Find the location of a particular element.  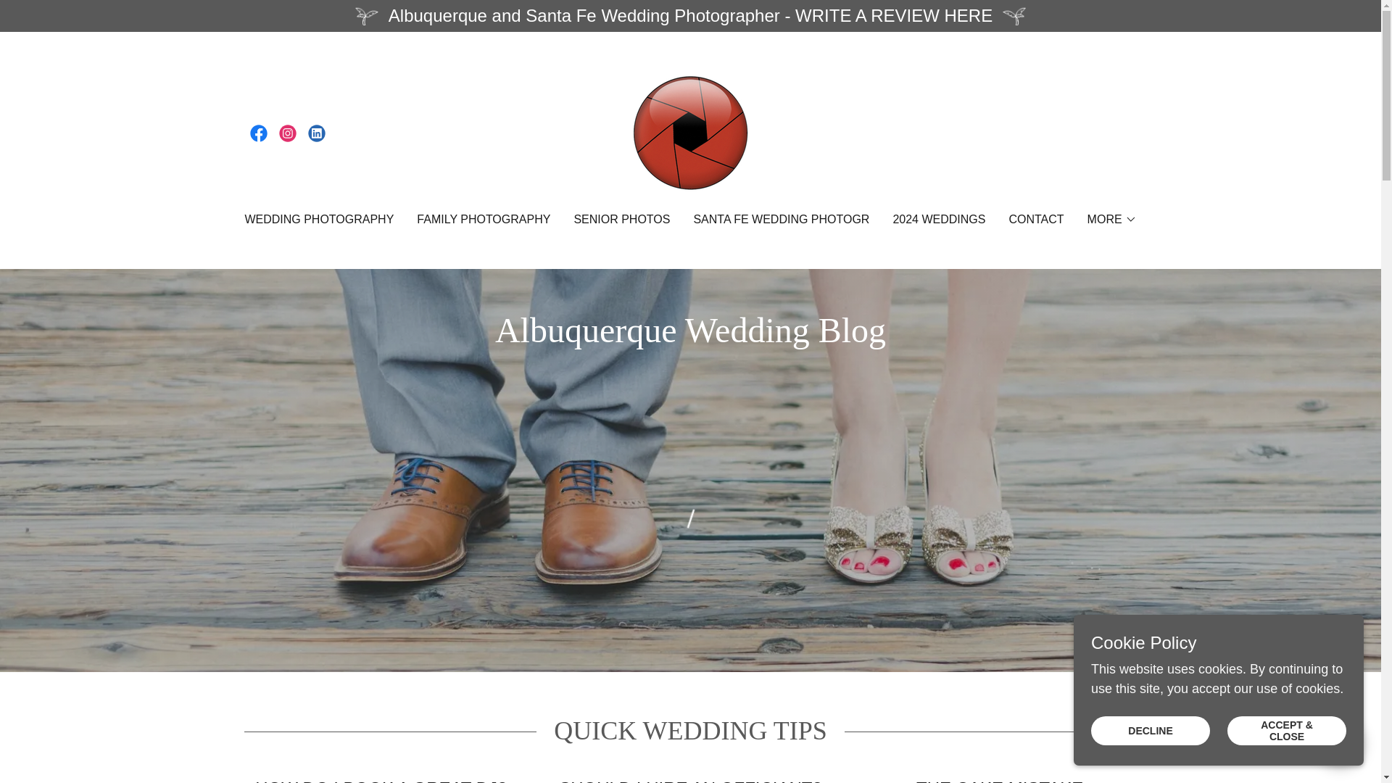

2024 WEDDINGS is located at coordinates (938, 219).